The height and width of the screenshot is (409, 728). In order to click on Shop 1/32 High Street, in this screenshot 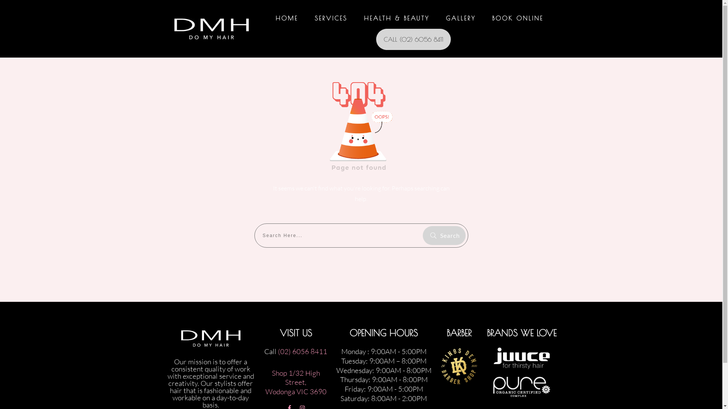, I will do `click(296, 378)`.